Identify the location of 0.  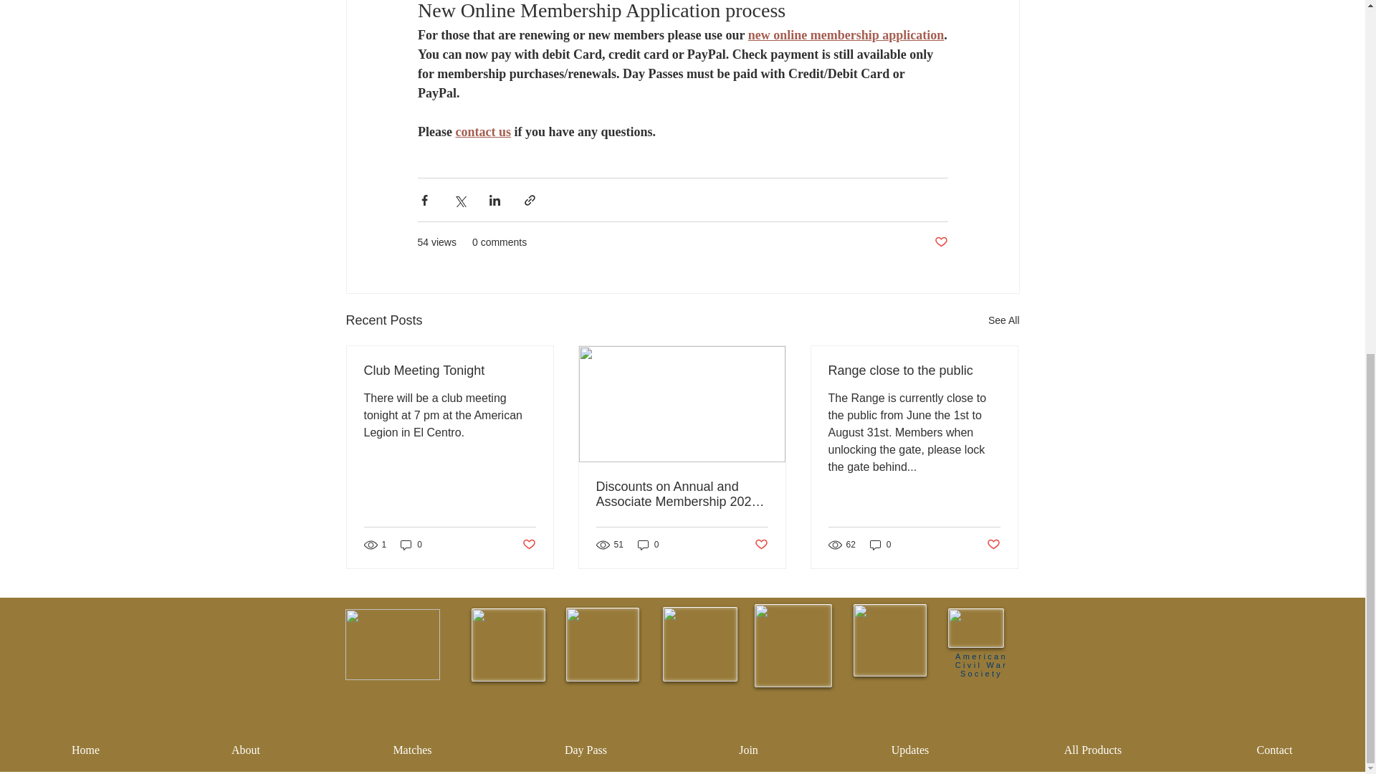
(880, 545).